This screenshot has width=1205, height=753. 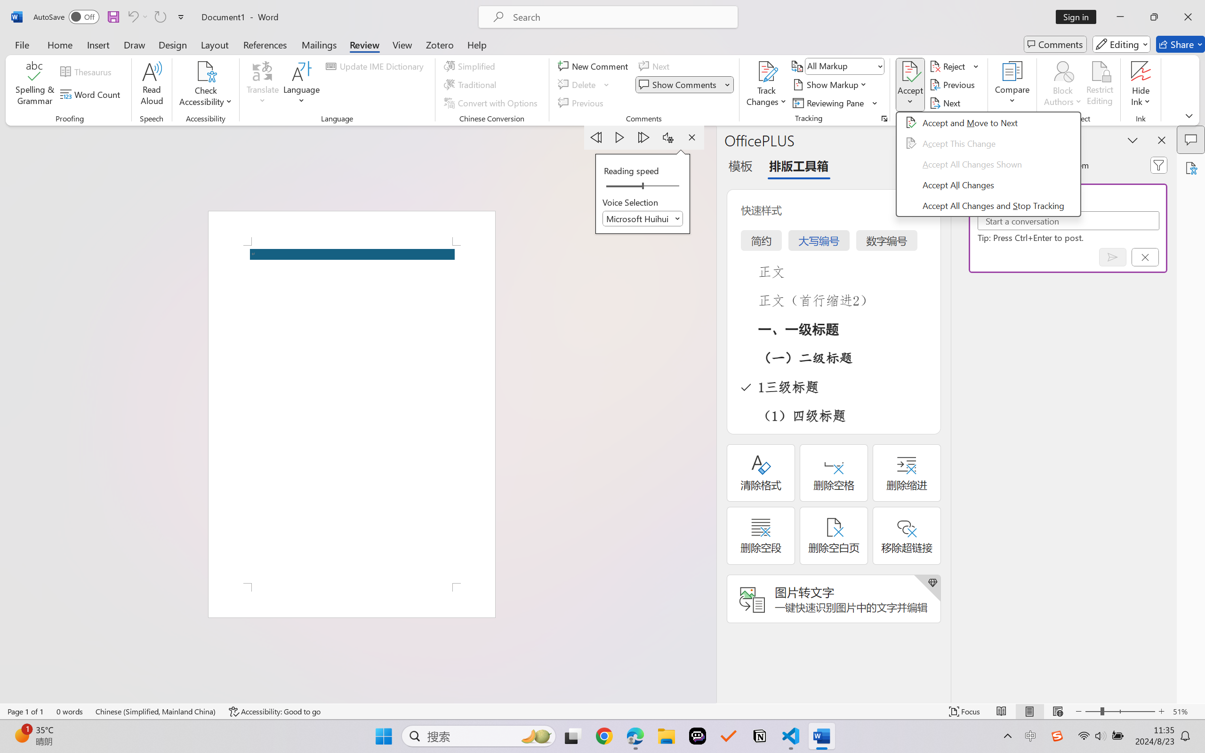 What do you see at coordinates (679, 85) in the screenshot?
I see `Show Comments` at bounding box center [679, 85].